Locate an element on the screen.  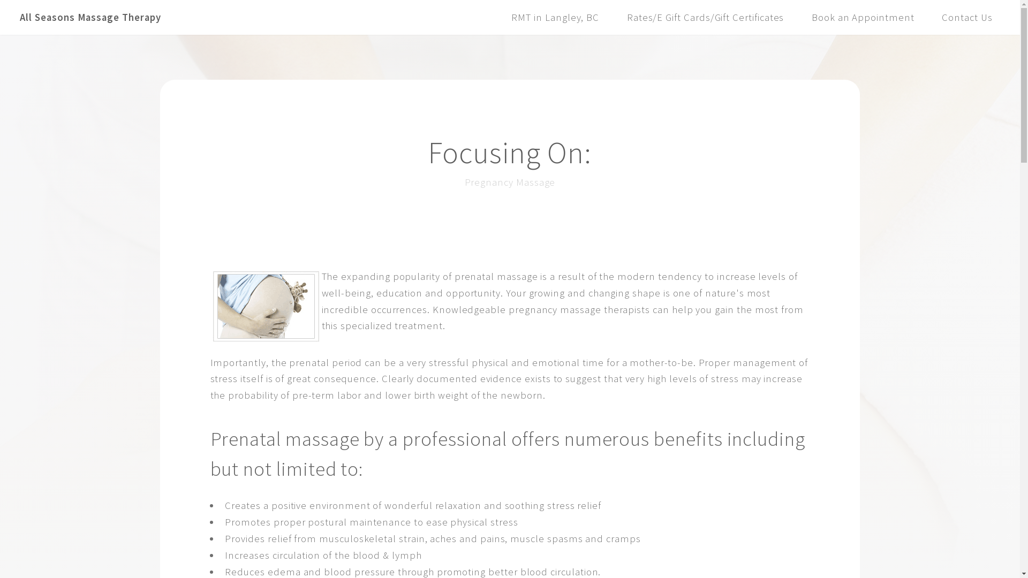
All Seasons Massage Therapy is located at coordinates (90, 17).